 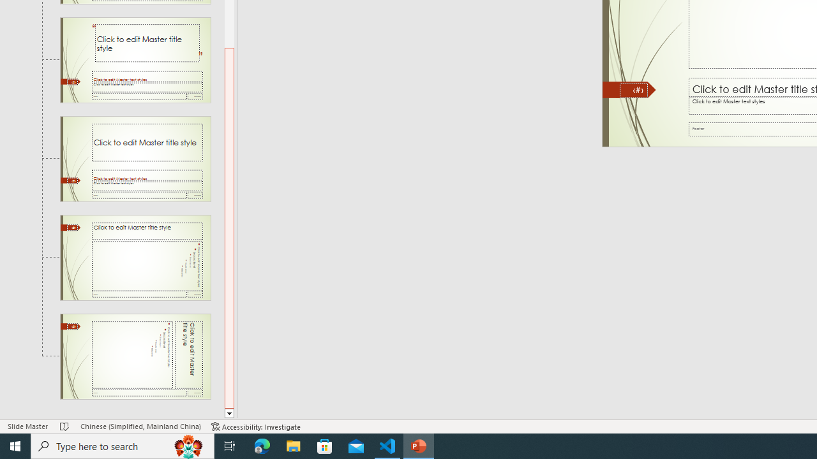 What do you see at coordinates (629, 90) in the screenshot?
I see `Freeform 11` at bounding box center [629, 90].